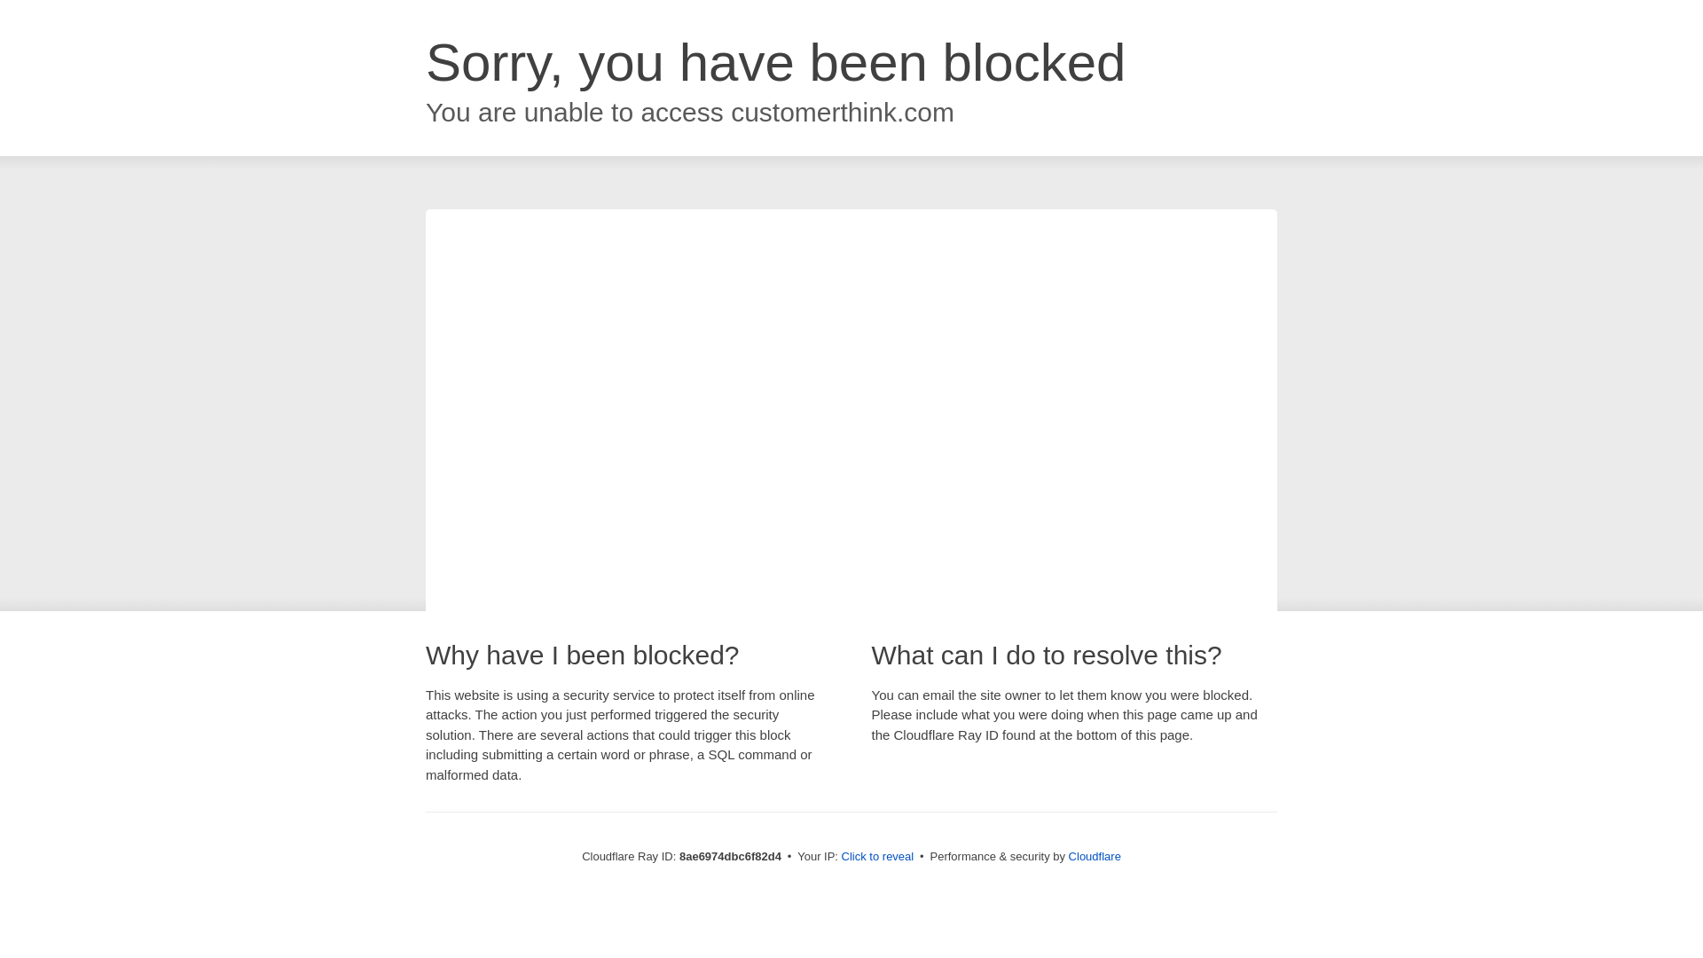 The image size is (1703, 958). I want to click on Cloudflare, so click(1095, 856).